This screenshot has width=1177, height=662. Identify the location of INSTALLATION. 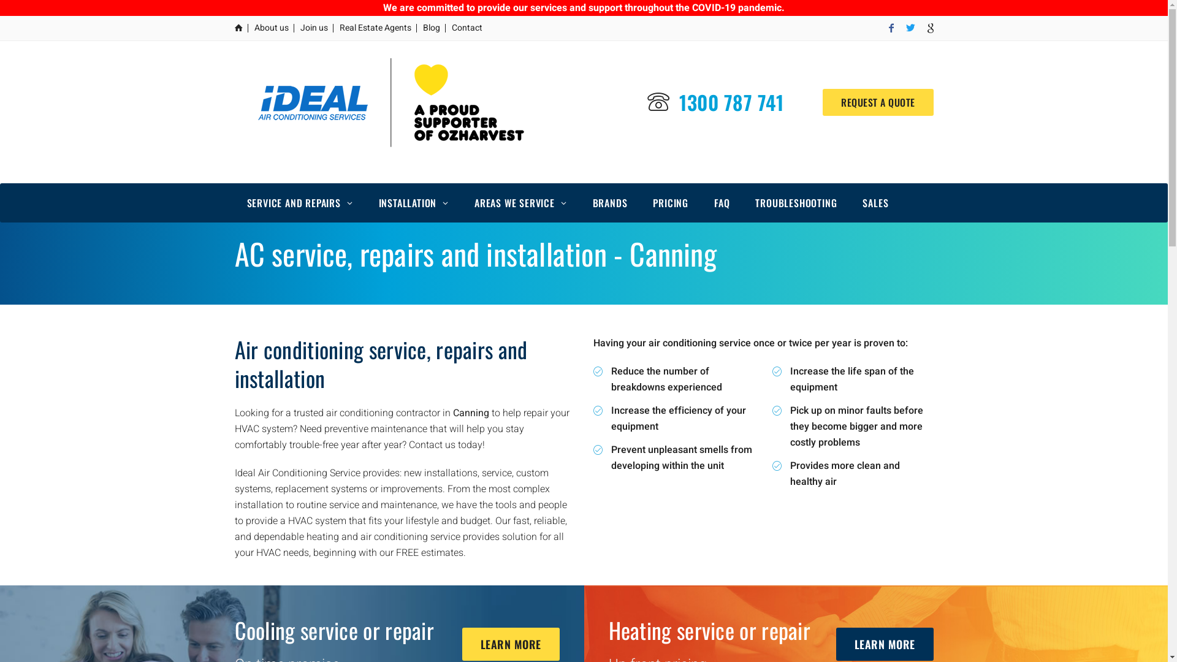
(414, 203).